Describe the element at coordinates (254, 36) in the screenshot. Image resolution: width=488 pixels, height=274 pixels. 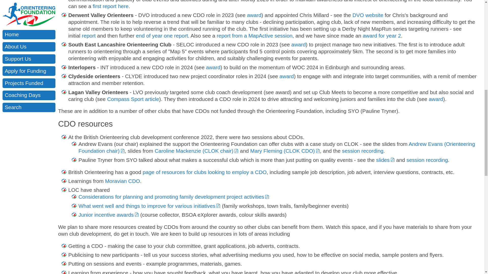
I see `report from a MapActive session` at that location.